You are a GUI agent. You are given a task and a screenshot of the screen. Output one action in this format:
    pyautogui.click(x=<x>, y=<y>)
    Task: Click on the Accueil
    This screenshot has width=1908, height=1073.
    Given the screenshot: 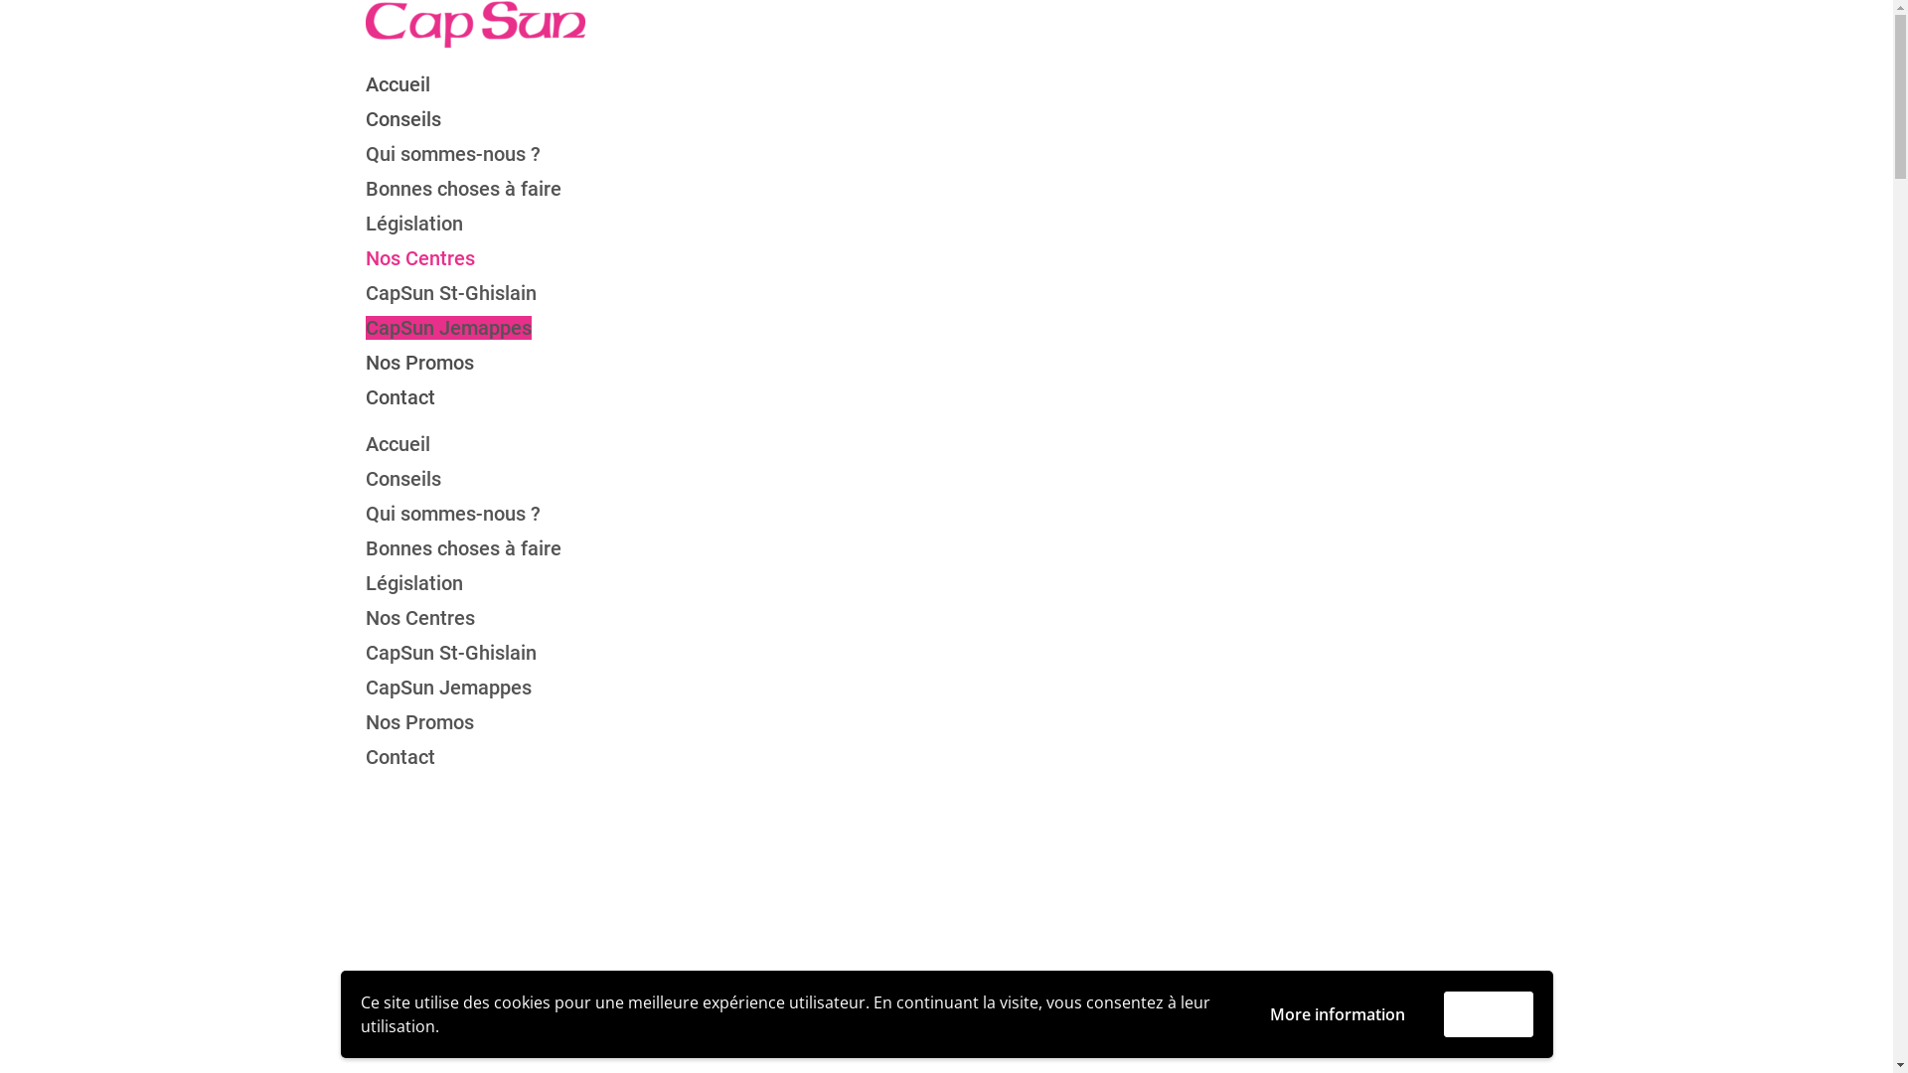 What is the action you would take?
    pyautogui.click(x=397, y=444)
    